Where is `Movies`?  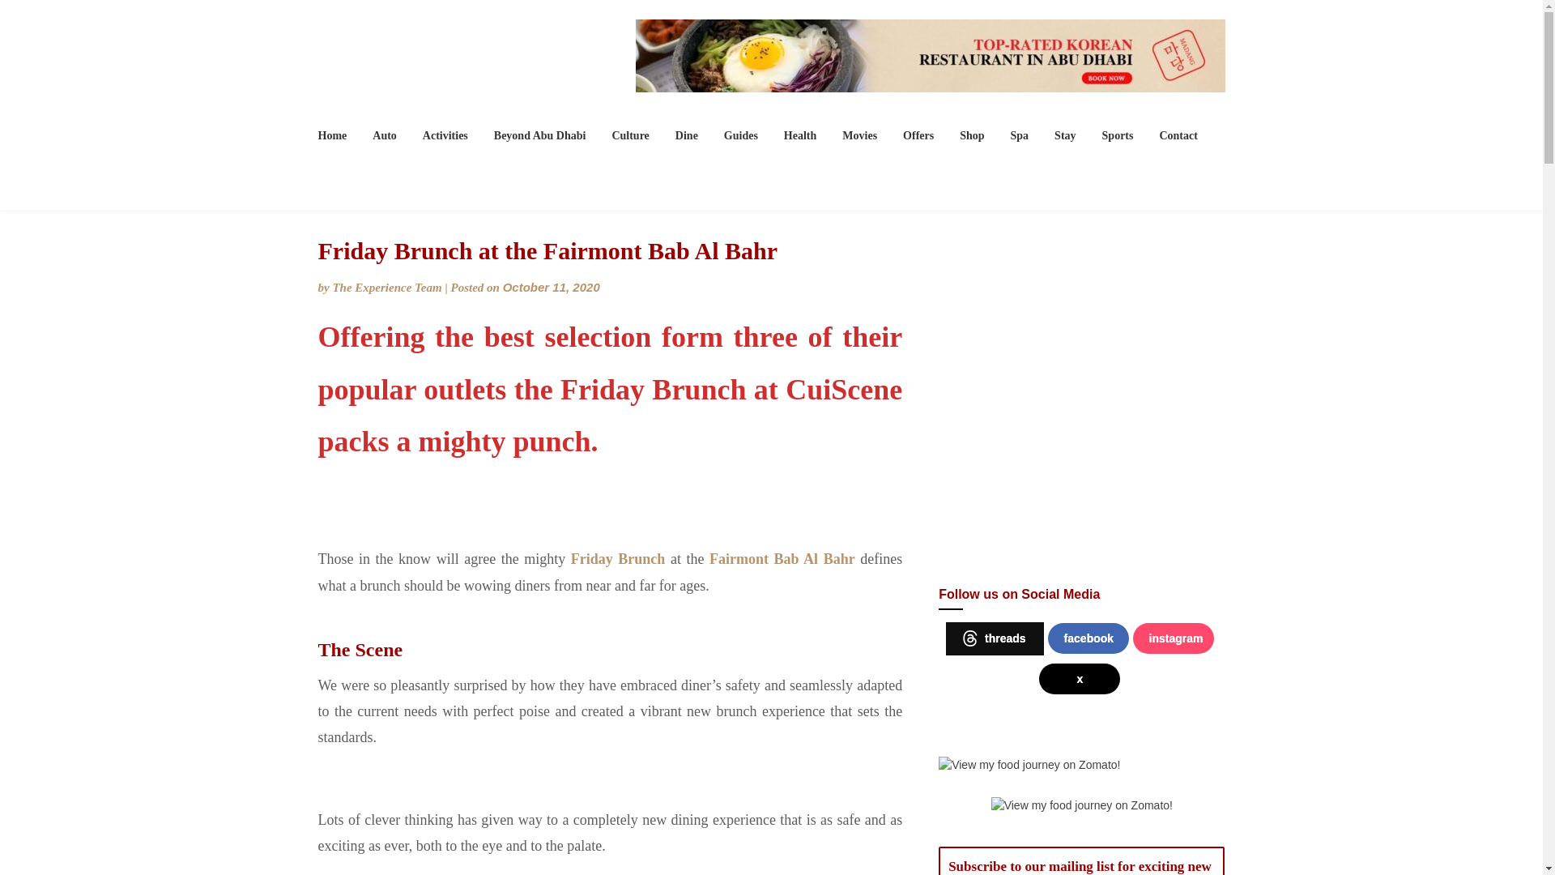
Movies is located at coordinates (858, 136).